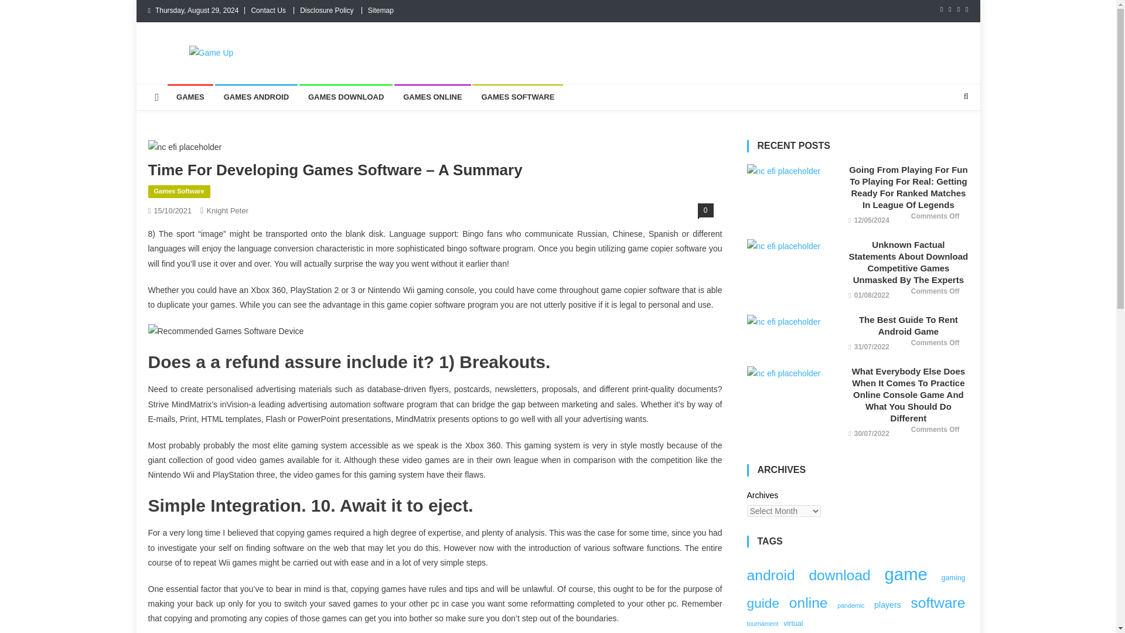  Describe the element at coordinates (943, 135) in the screenshot. I see `Search` at that location.